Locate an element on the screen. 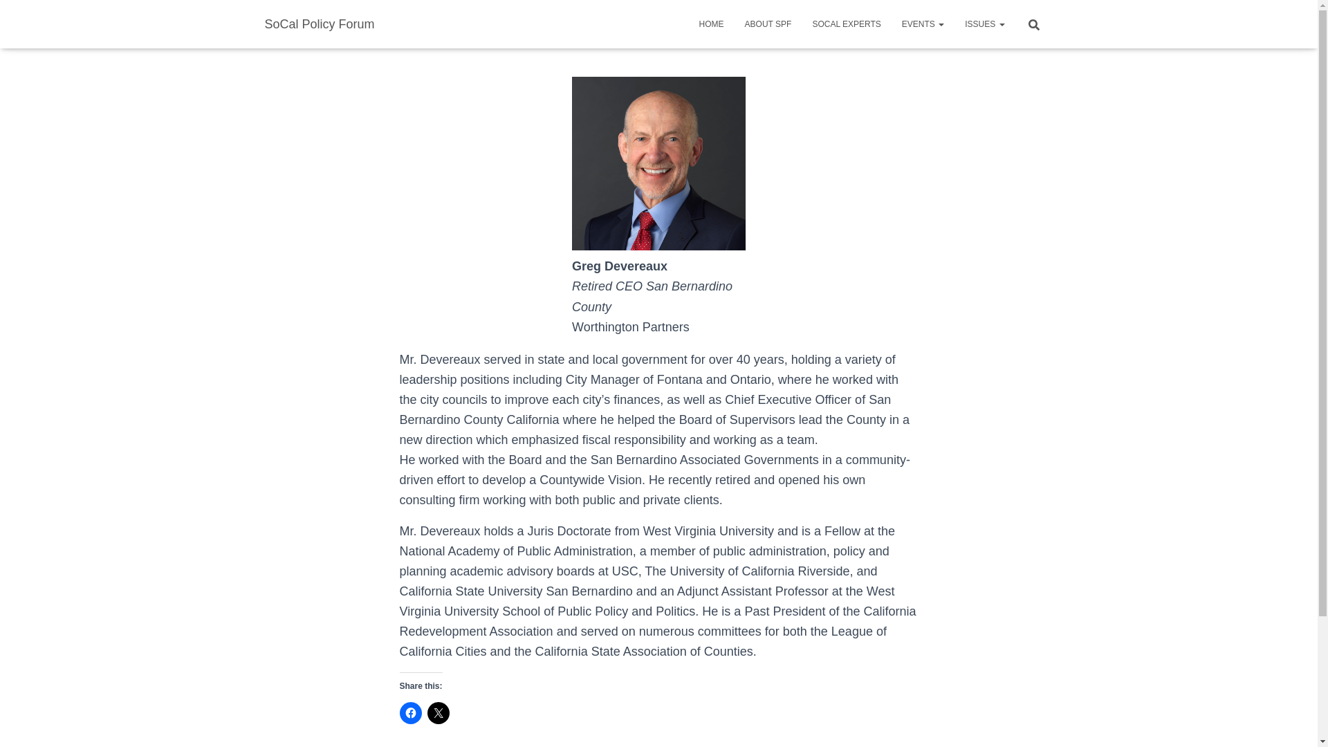 This screenshot has width=1328, height=747. EVENTS is located at coordinates (923, 24).